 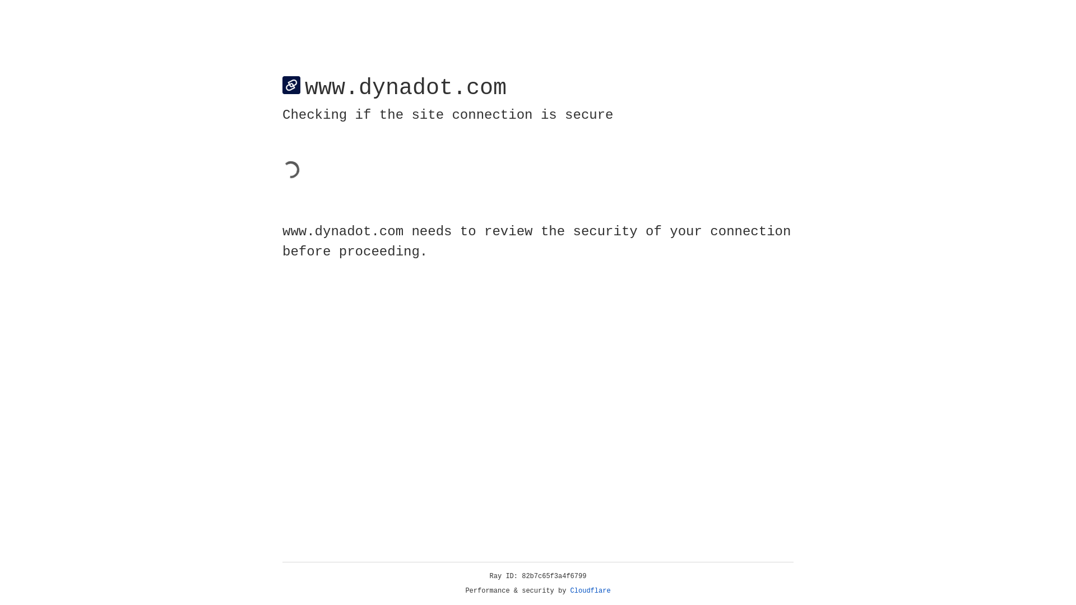 I want to click on Cloudflare, so click(x=591, y=591).